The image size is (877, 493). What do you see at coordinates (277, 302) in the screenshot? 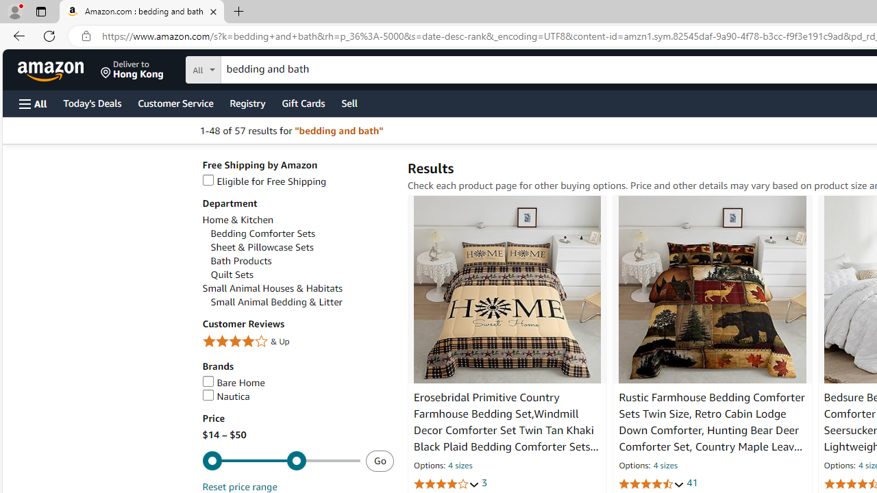
I see `Small Animal Bedding & Litter` at bounding box center [277, 302].